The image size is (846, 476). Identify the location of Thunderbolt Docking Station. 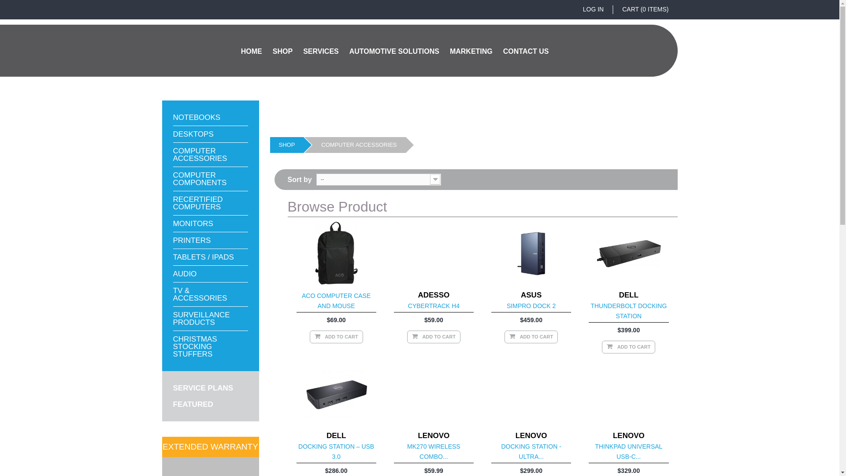
(628, 254).